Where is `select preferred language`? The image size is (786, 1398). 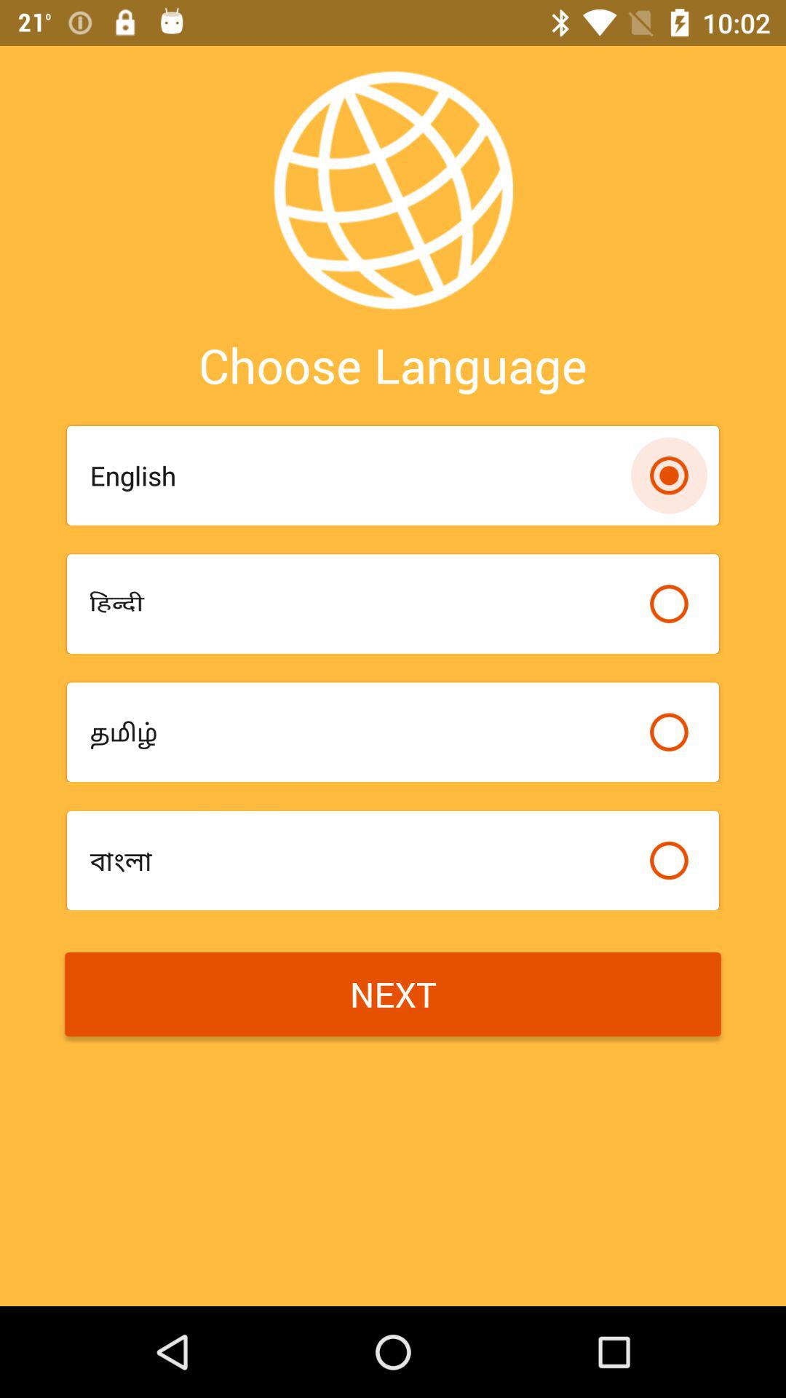
select preferred language is located at coordinates (669, 604).